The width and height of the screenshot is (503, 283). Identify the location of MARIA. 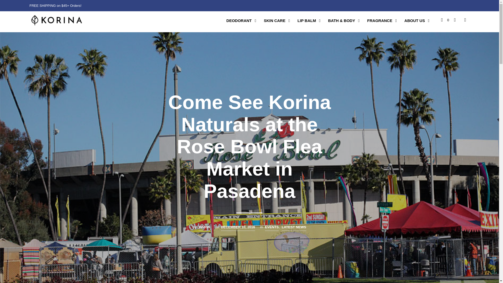
(204, 228).